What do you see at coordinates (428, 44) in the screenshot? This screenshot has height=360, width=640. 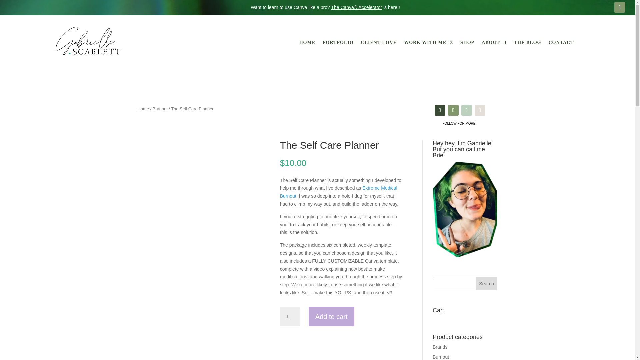 I see `WORK WITH ME` at bounding box center [428, 44].